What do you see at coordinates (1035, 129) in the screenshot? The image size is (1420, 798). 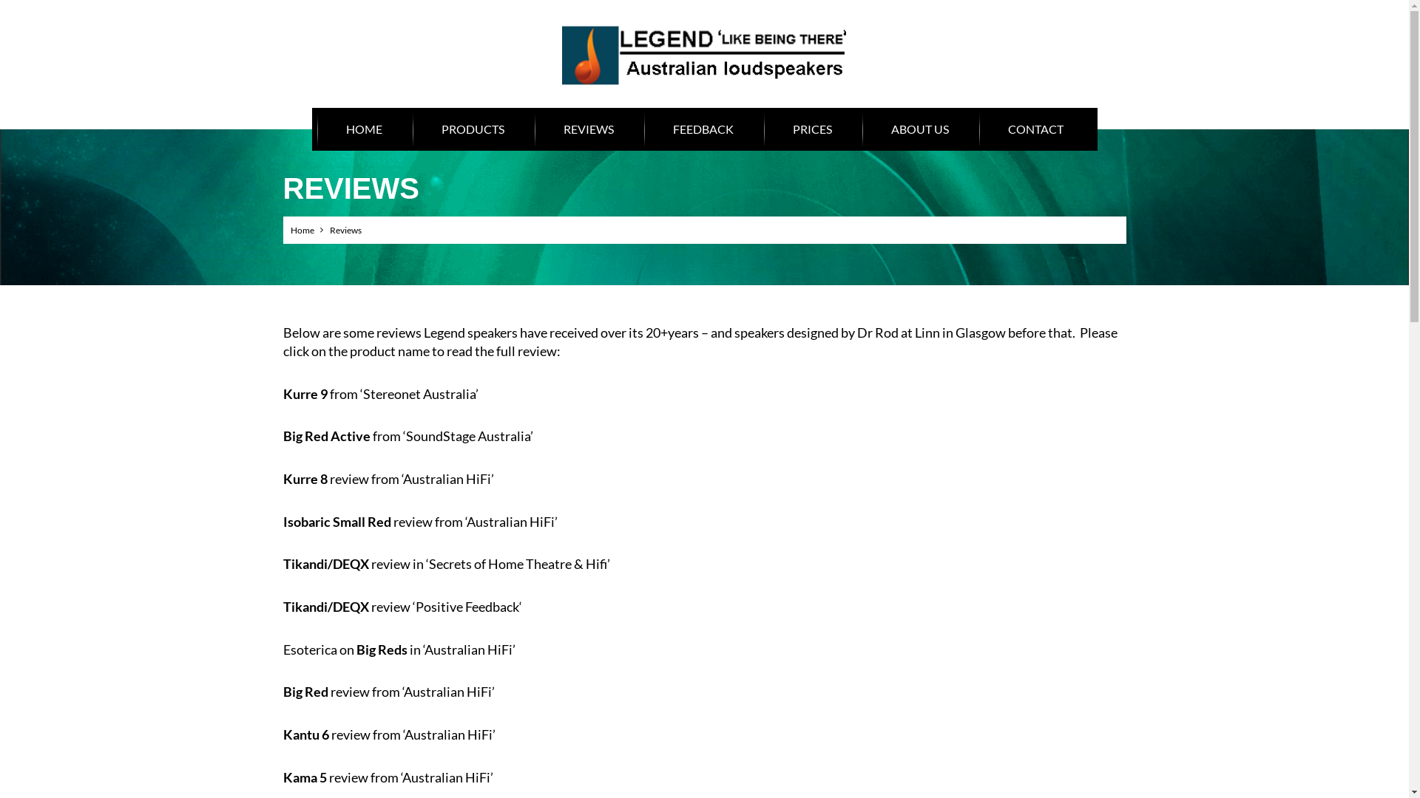 I see `CONTACT` at bounding box center [1035, 129].